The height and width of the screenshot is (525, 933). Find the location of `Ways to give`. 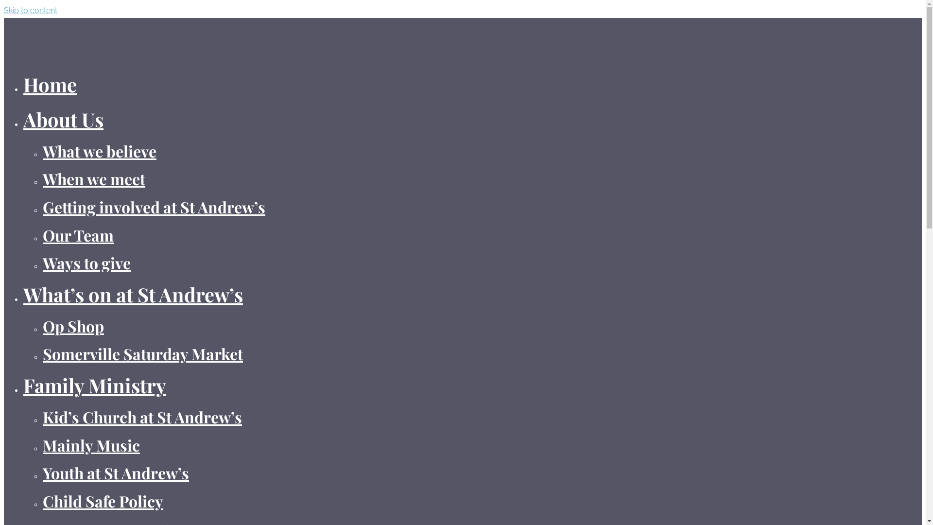

Ways to give is located at coordinates (86, 262).